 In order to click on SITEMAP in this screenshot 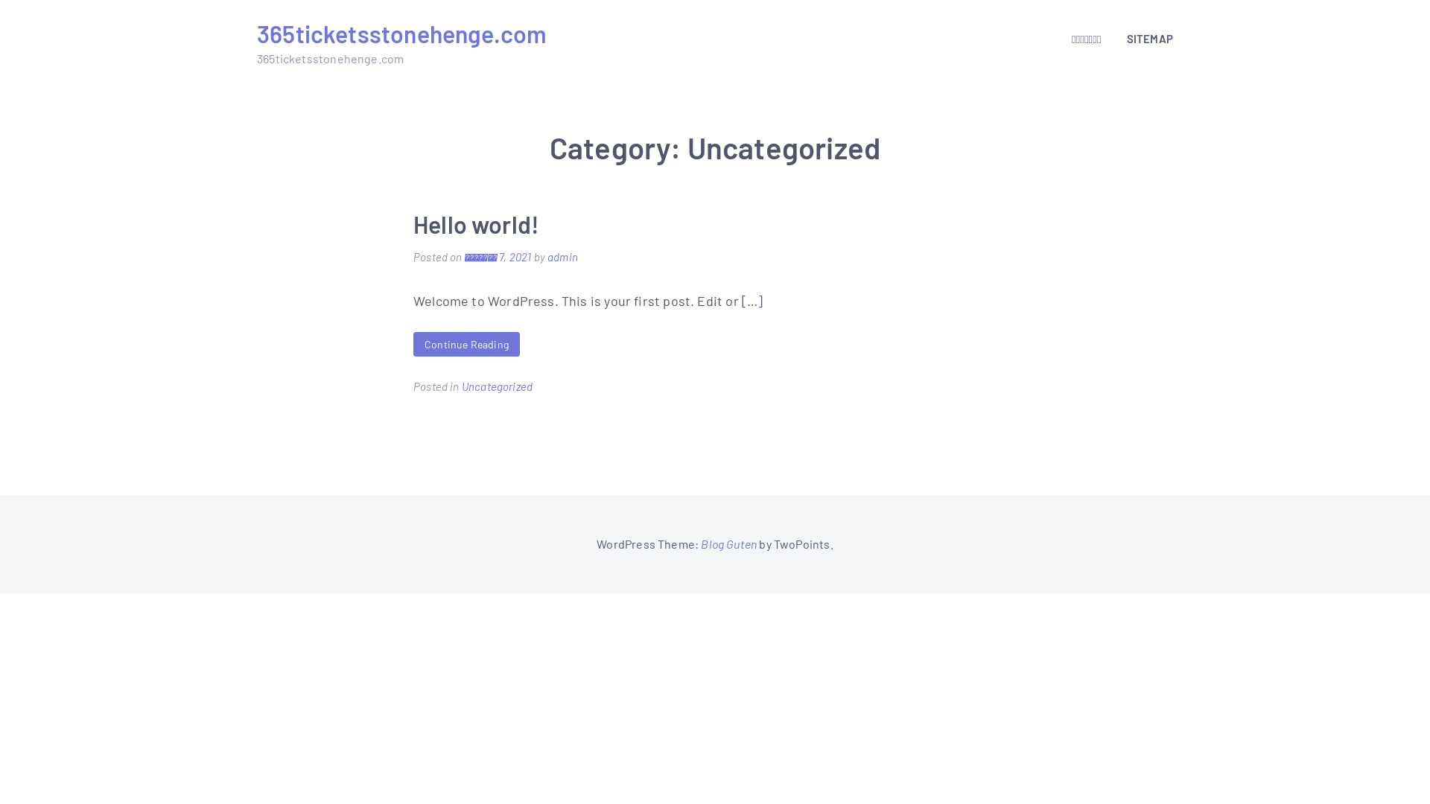, I will do `click(1144, 38)`.